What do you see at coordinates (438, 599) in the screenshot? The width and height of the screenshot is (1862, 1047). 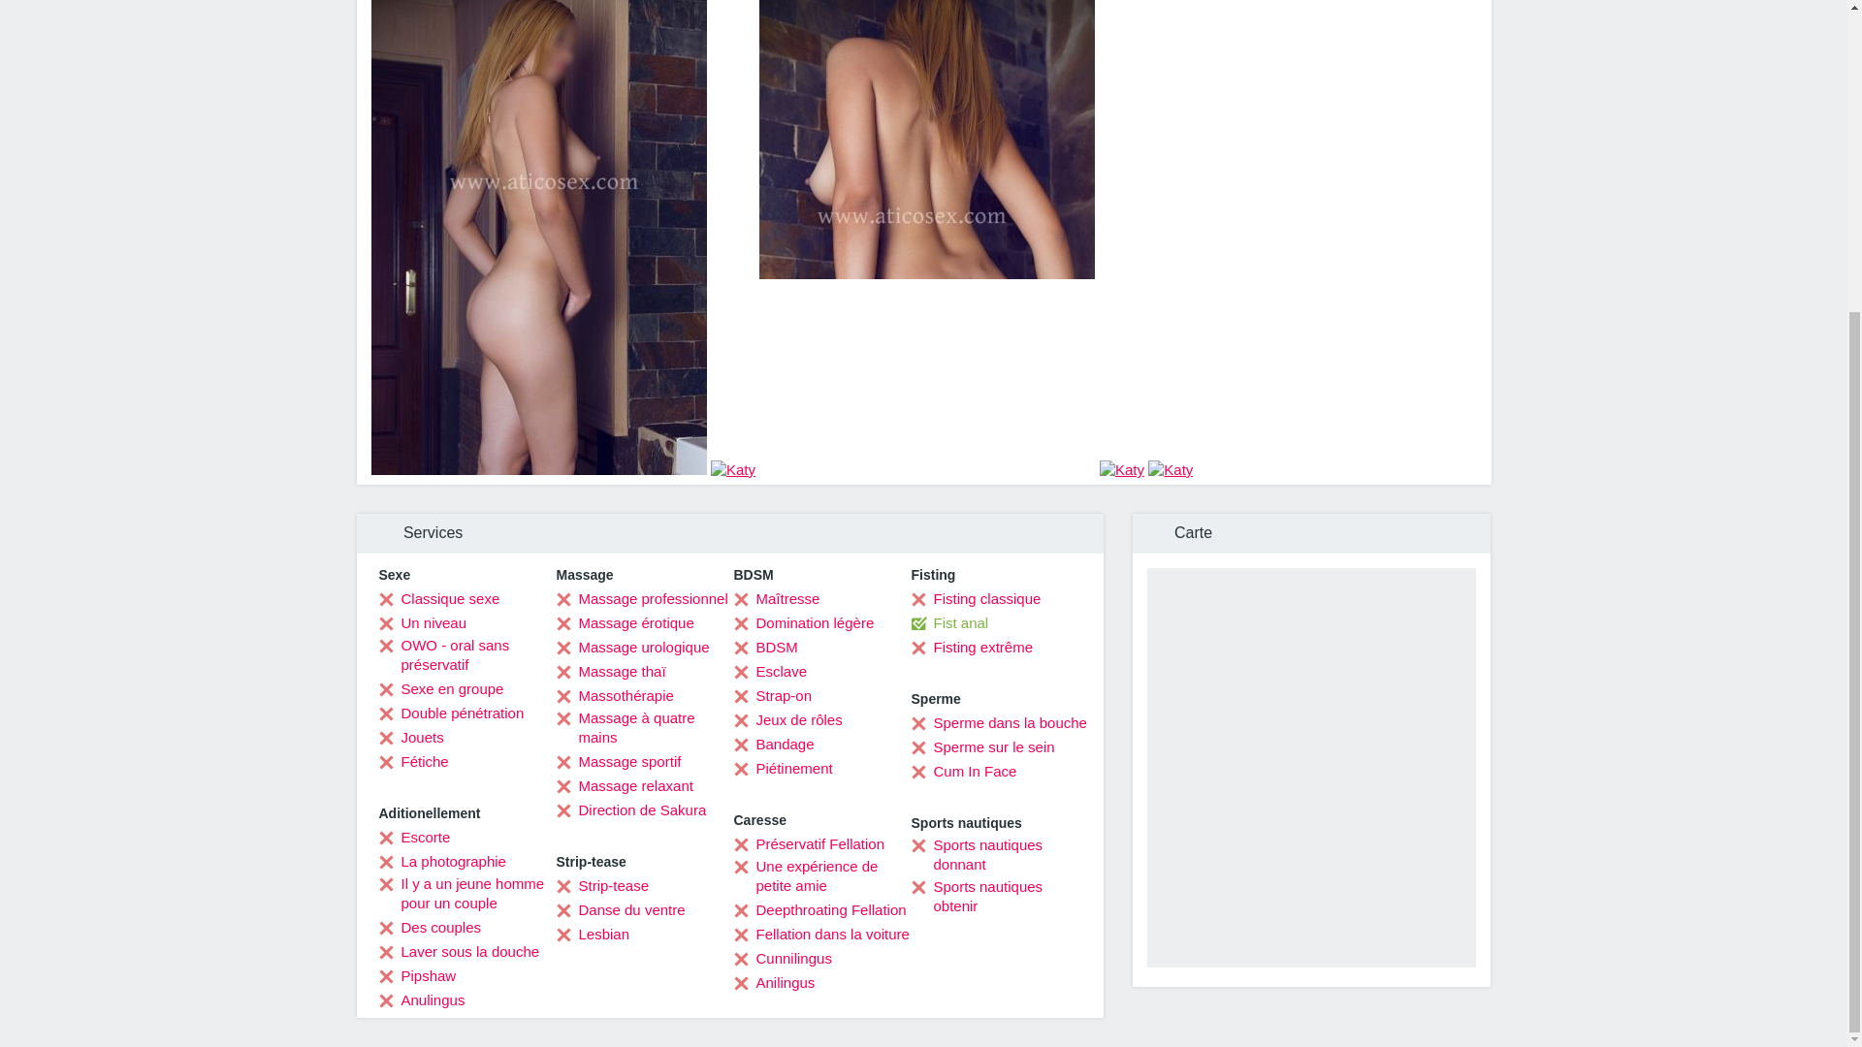 I see `Classique sexe` at bounding box center [438, 599].